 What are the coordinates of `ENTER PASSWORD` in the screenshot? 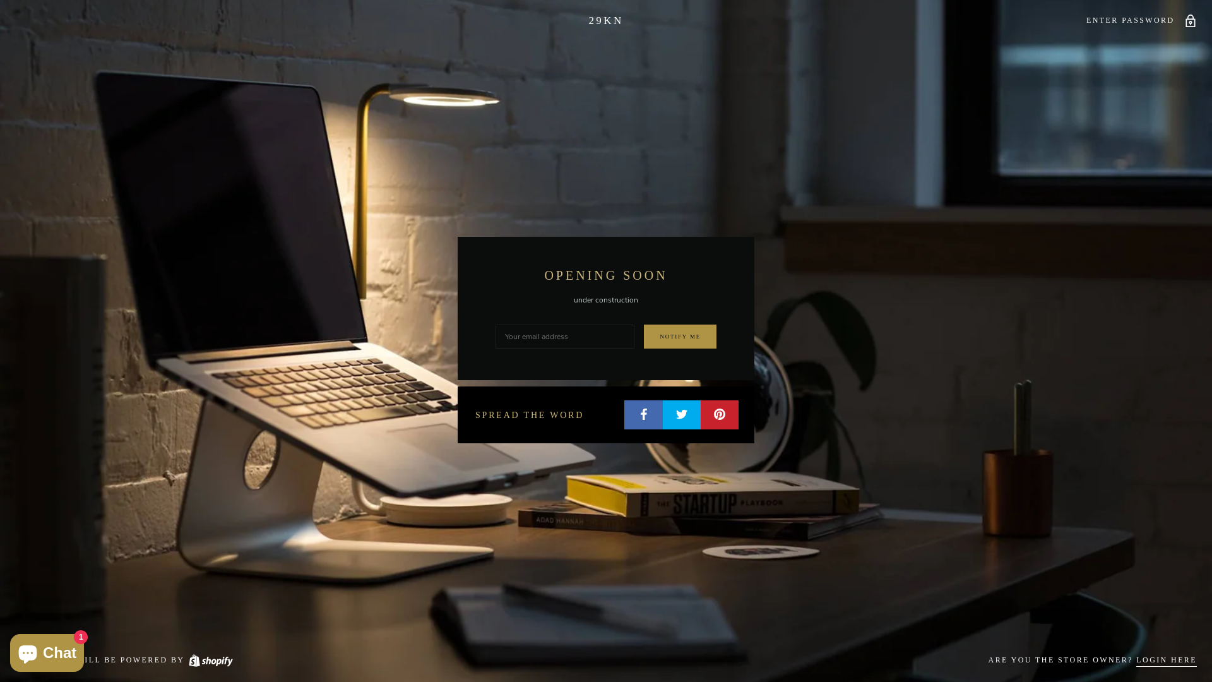 It's located at (1141, 20).